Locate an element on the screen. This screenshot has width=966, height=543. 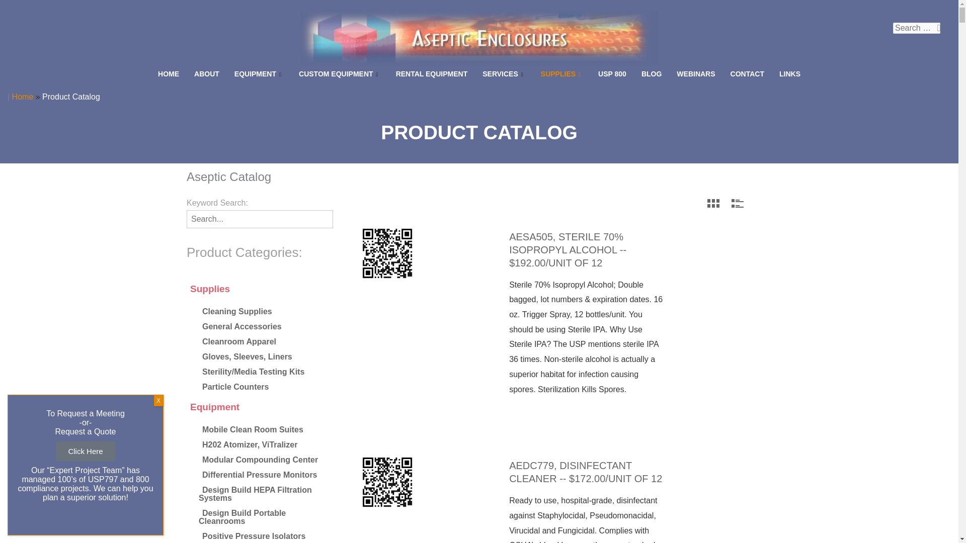
BLOG is located at coordinates (651, 74).